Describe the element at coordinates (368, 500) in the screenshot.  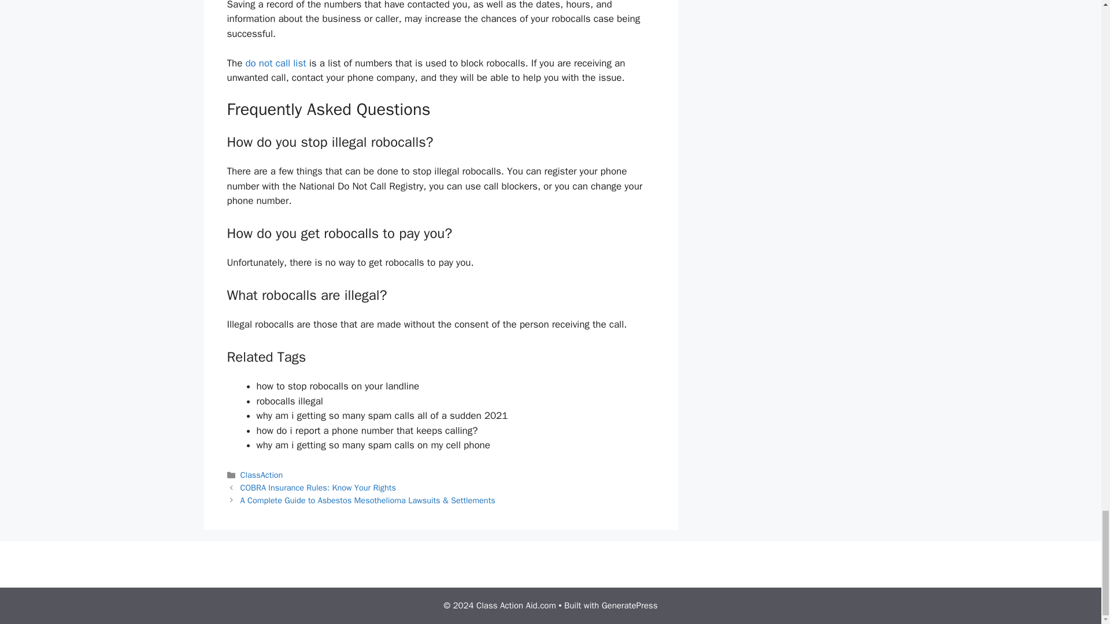
I see `Next` at that location.